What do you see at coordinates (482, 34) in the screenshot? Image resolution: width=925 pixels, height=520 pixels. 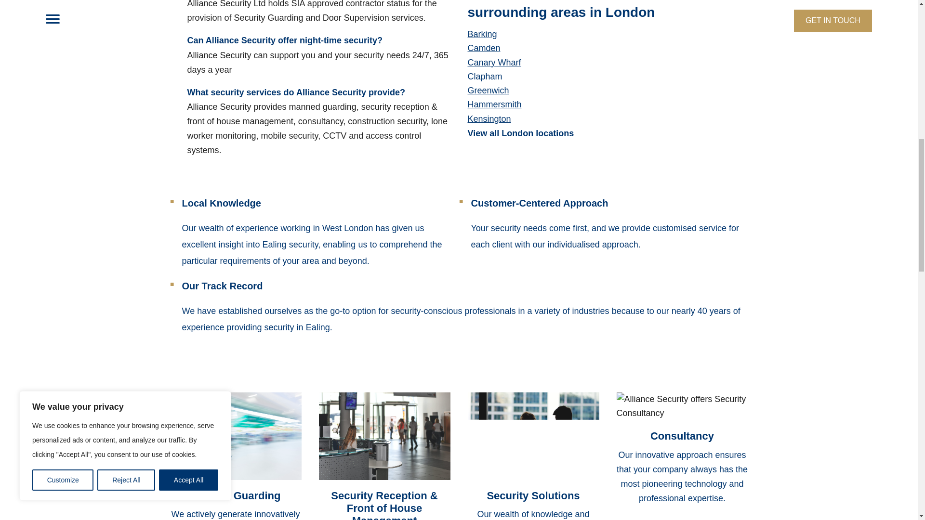 I see `Barking` at bounding box center [482, 34].